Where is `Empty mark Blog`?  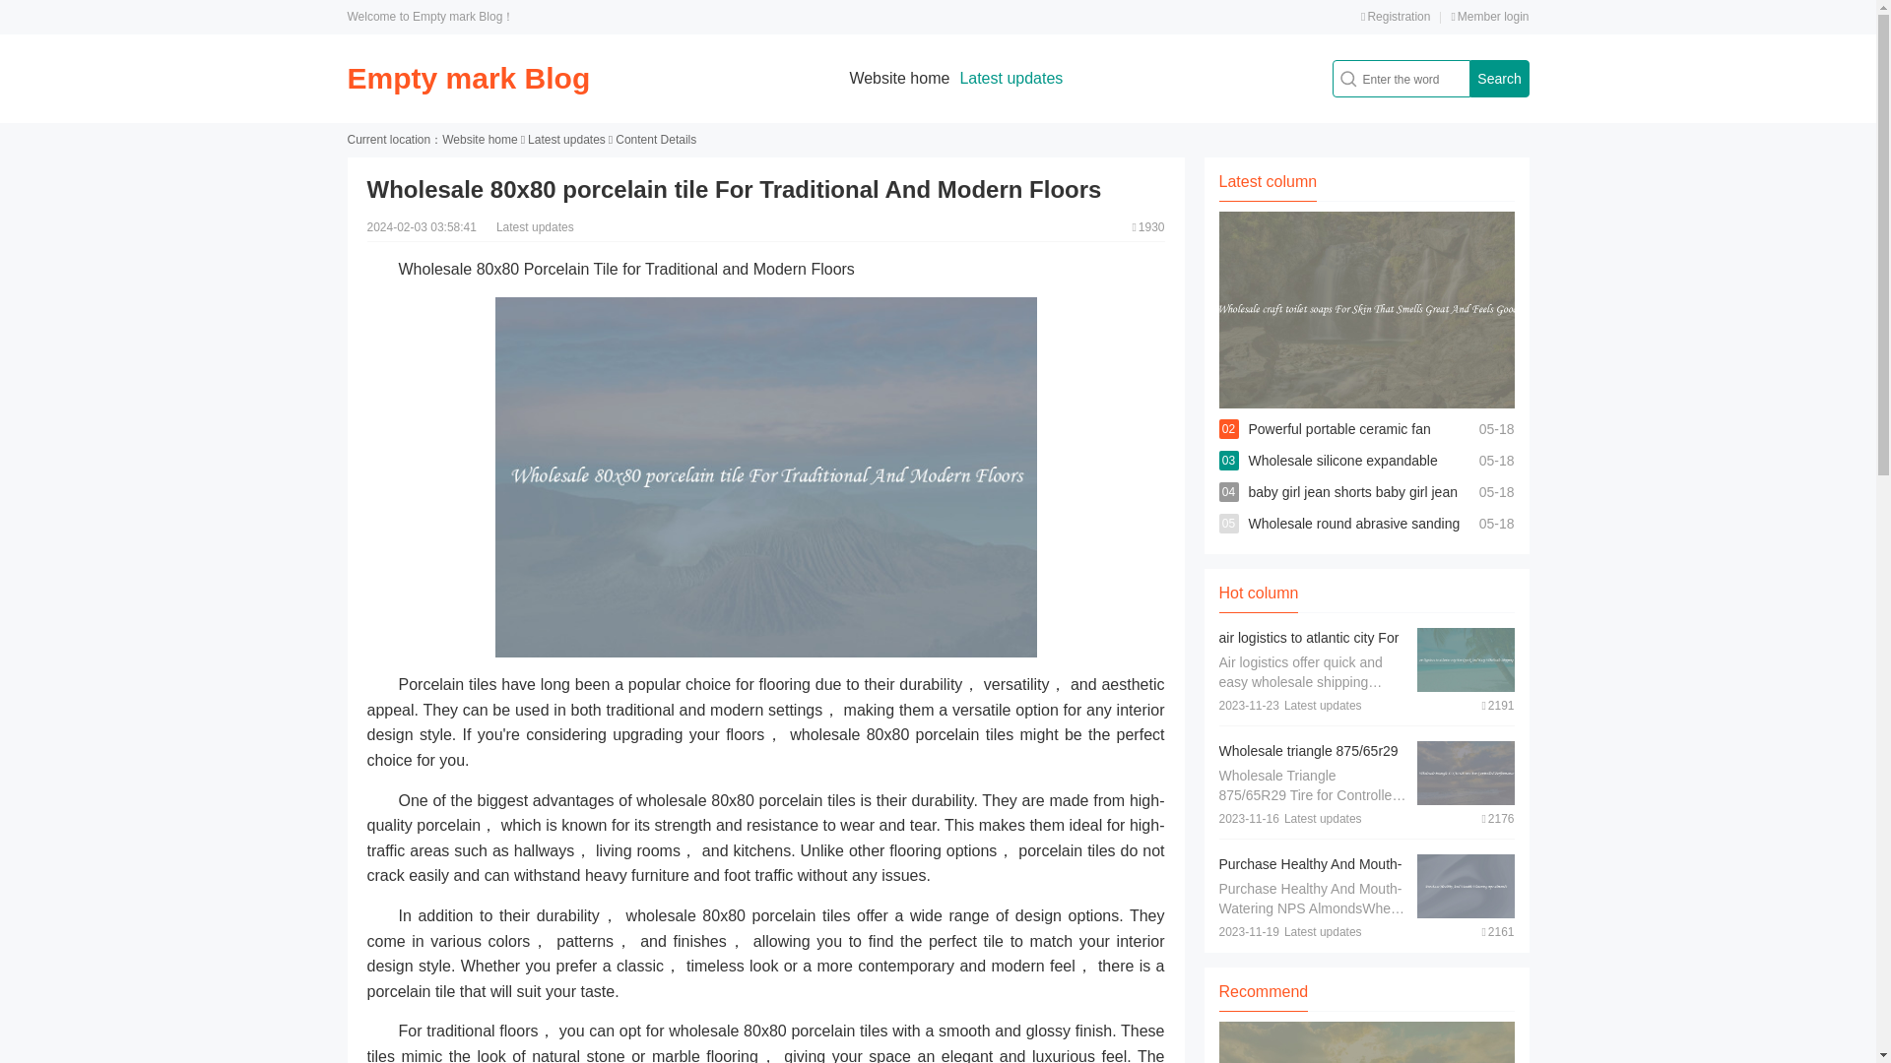
Empty mark Blog is located at coordinates (468, 78).